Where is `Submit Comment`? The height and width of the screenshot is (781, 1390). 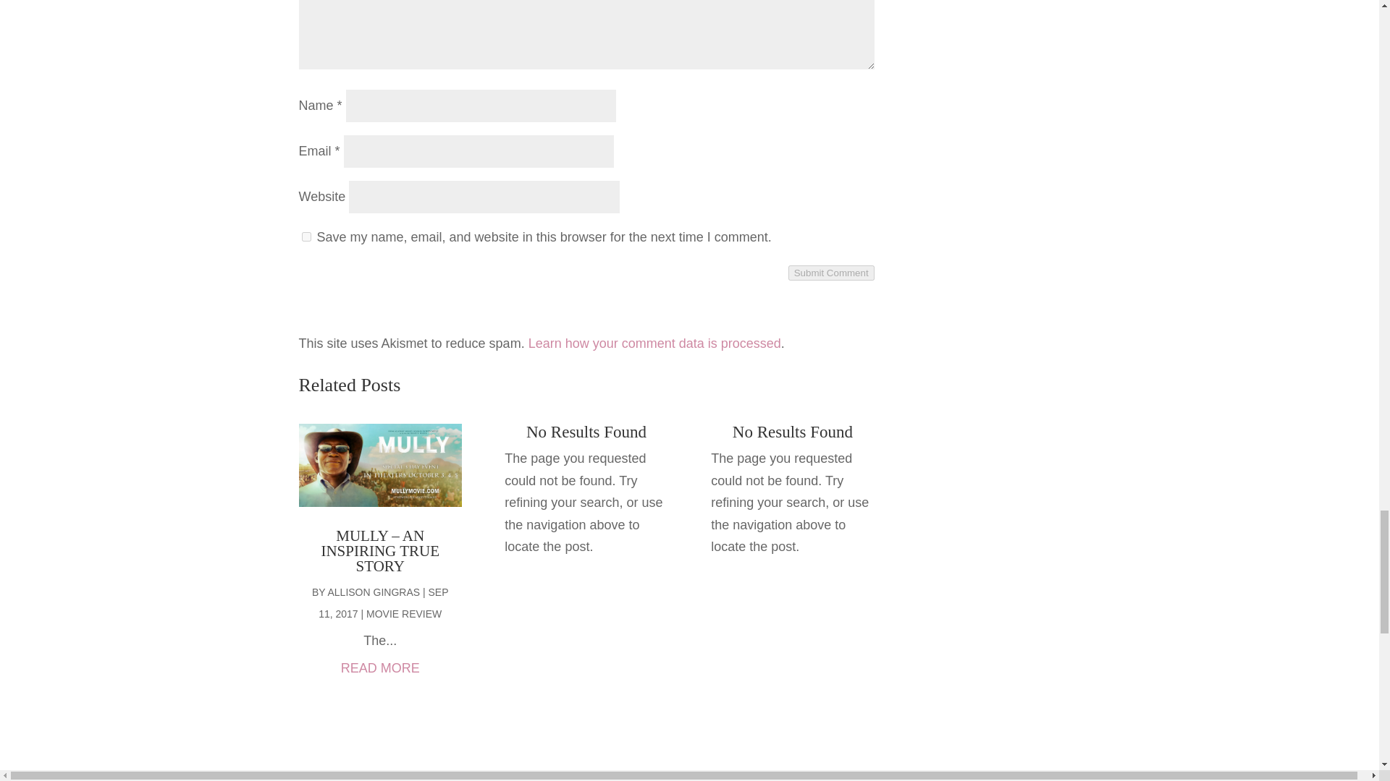
Submit Comment is located at coordinates (831, 273).